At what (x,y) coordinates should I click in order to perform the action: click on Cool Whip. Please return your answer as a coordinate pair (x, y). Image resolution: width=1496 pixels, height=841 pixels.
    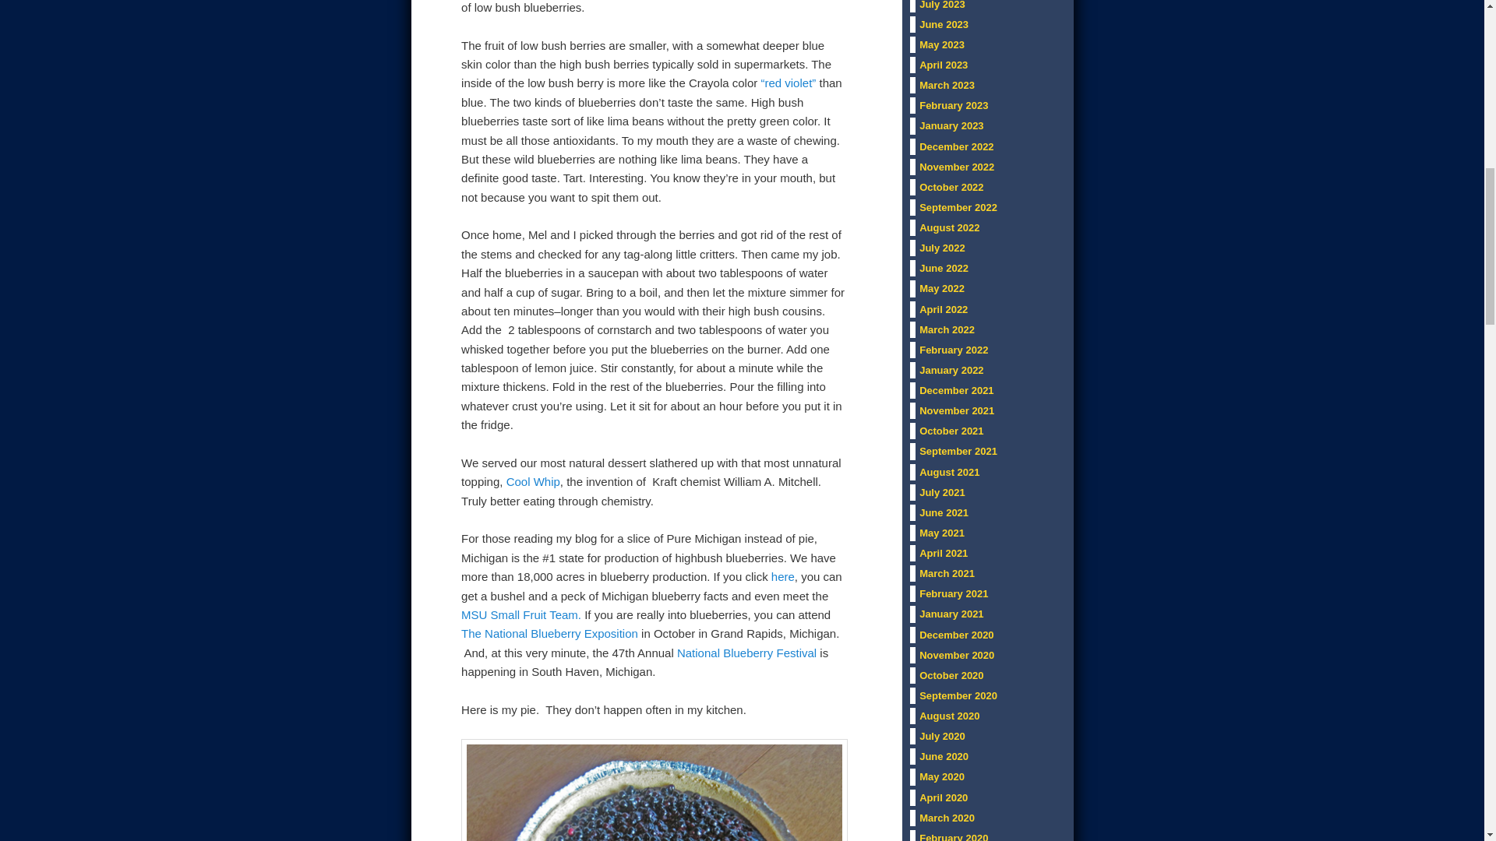
    Looking at the image, I should click on (533, 481).